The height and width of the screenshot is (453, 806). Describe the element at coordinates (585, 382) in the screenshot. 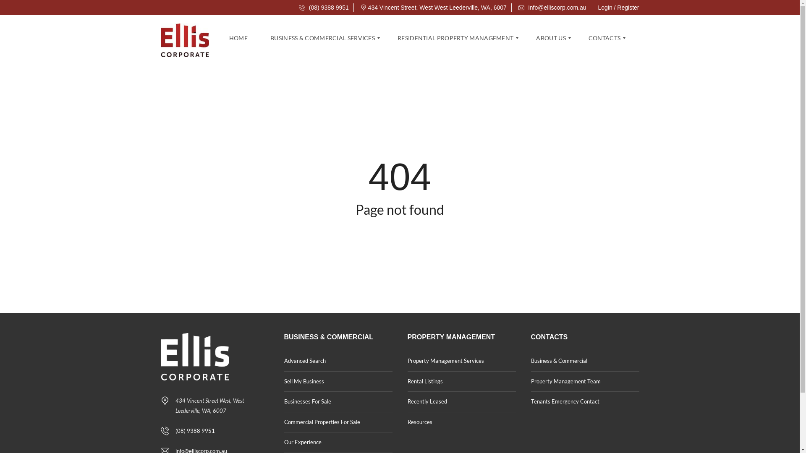

I see `Property Management Team` at that location.